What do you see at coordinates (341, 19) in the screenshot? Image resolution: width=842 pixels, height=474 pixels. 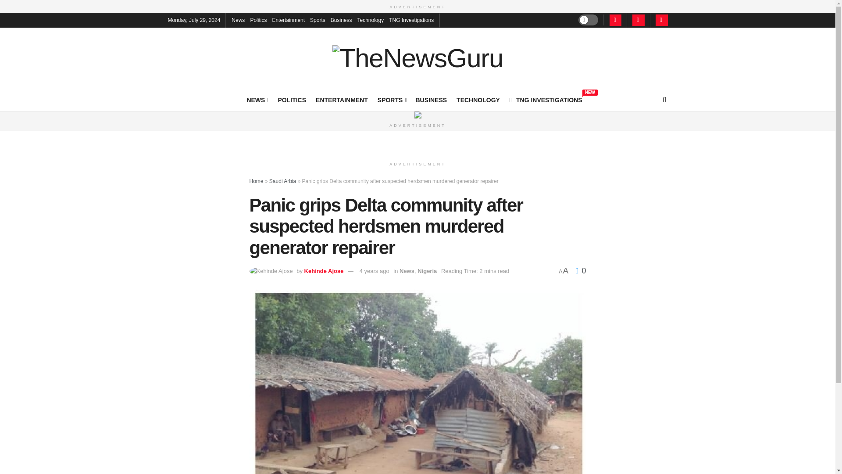 I see `Business` at bounding box center [341, 19].